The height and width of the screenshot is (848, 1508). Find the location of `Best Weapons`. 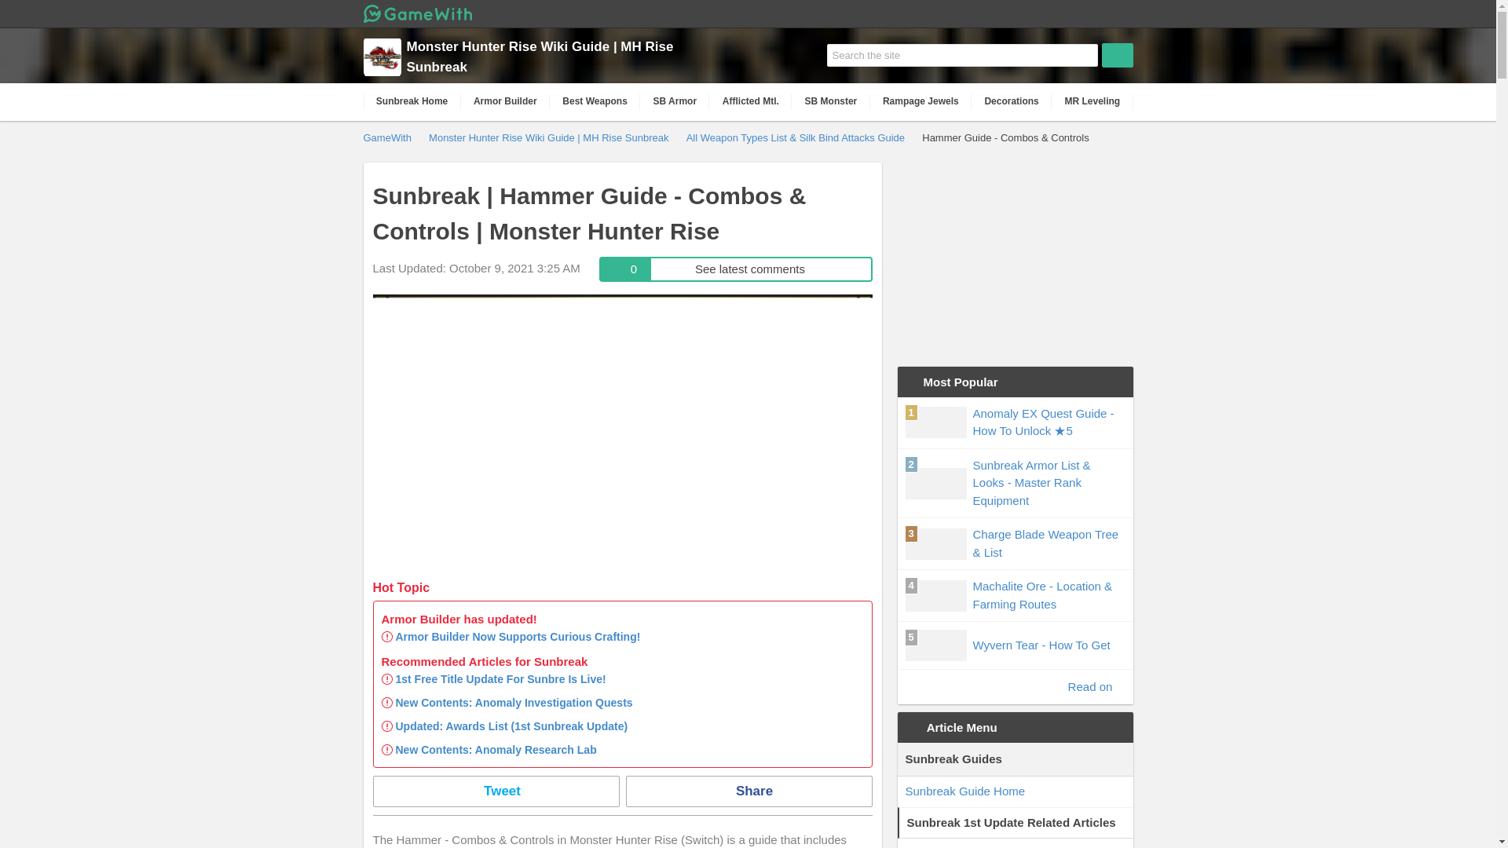

Best Weapons is located at coordinates (495, 791).